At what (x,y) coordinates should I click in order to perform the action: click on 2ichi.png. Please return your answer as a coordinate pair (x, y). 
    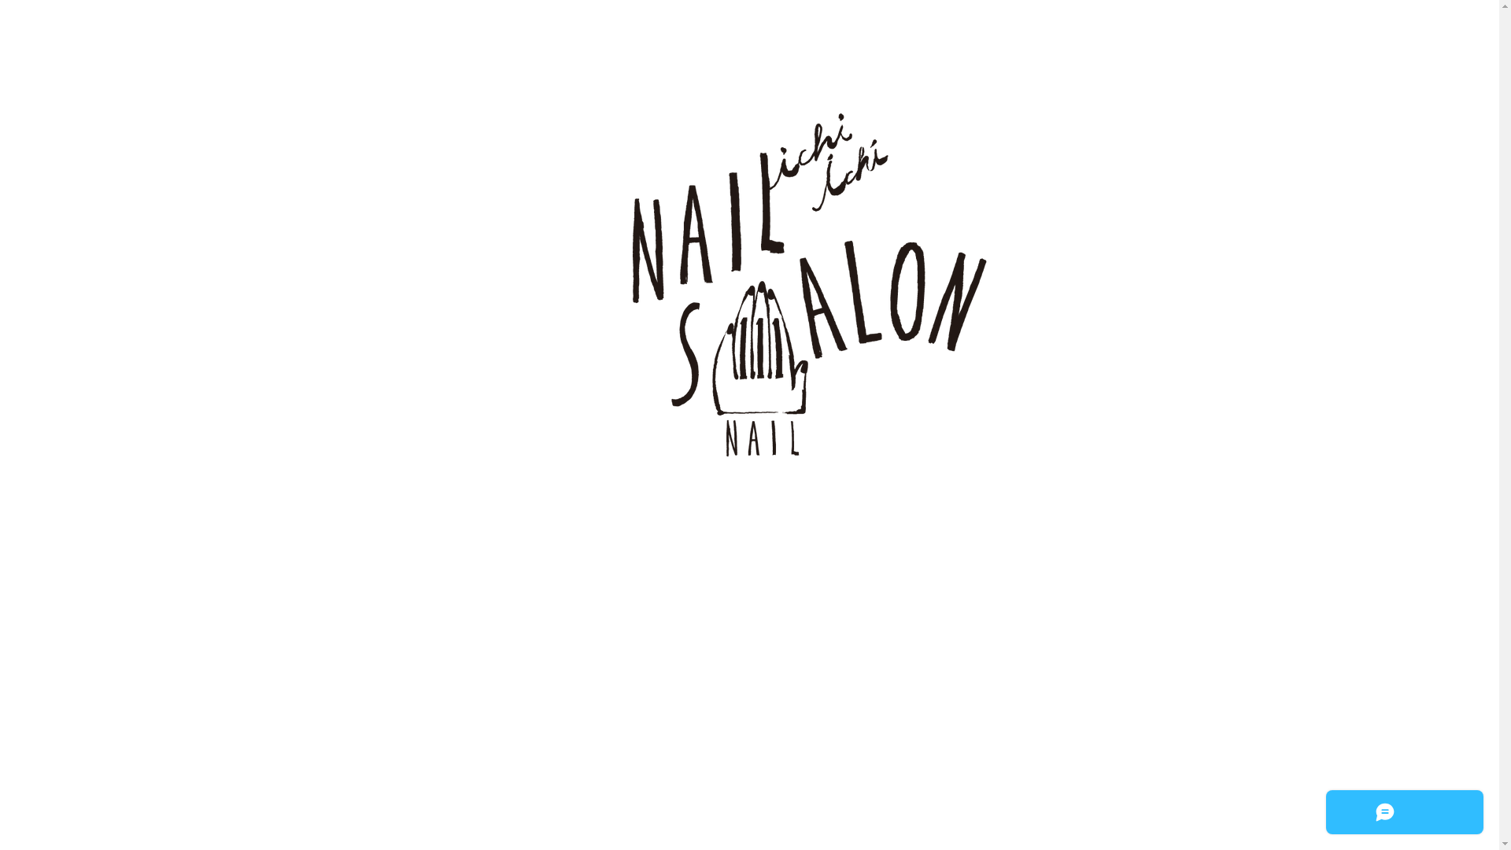
    Looking at the image, I should click on (749, 311).